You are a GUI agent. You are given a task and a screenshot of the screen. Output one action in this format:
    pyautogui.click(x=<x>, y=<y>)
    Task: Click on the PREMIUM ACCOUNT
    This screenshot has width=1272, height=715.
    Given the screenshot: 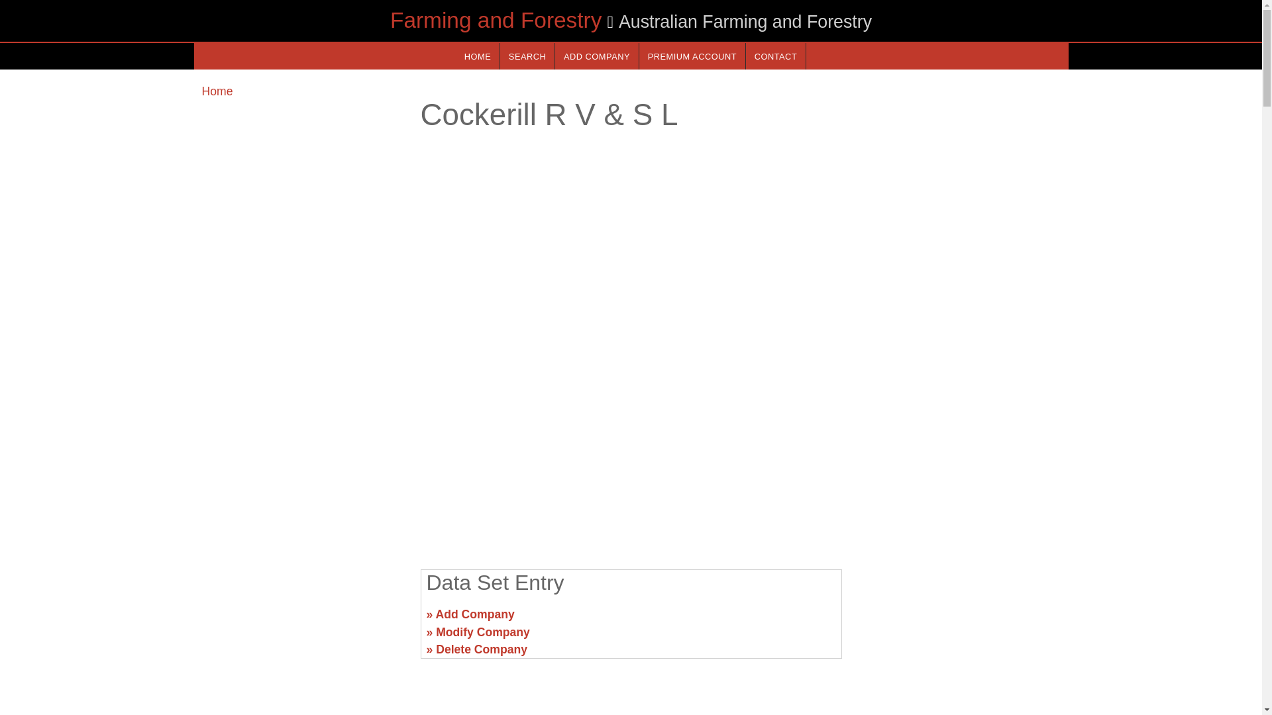 What is the action you would take?
    pyautogui.click(x=692, y=56)
    